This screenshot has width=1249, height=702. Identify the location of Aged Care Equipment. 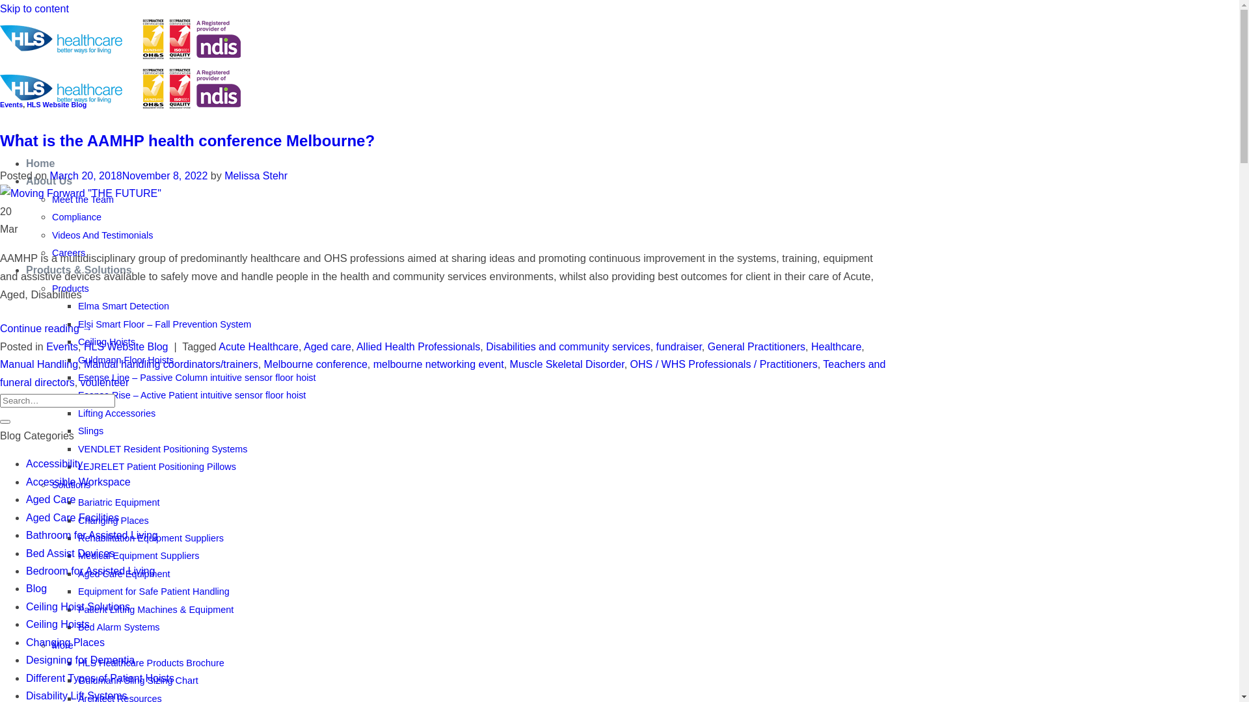
(124, 574).